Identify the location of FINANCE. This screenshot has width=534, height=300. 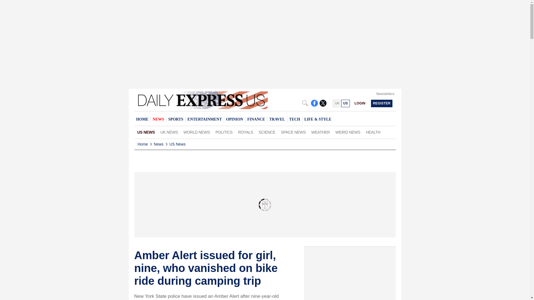
(256, 119).